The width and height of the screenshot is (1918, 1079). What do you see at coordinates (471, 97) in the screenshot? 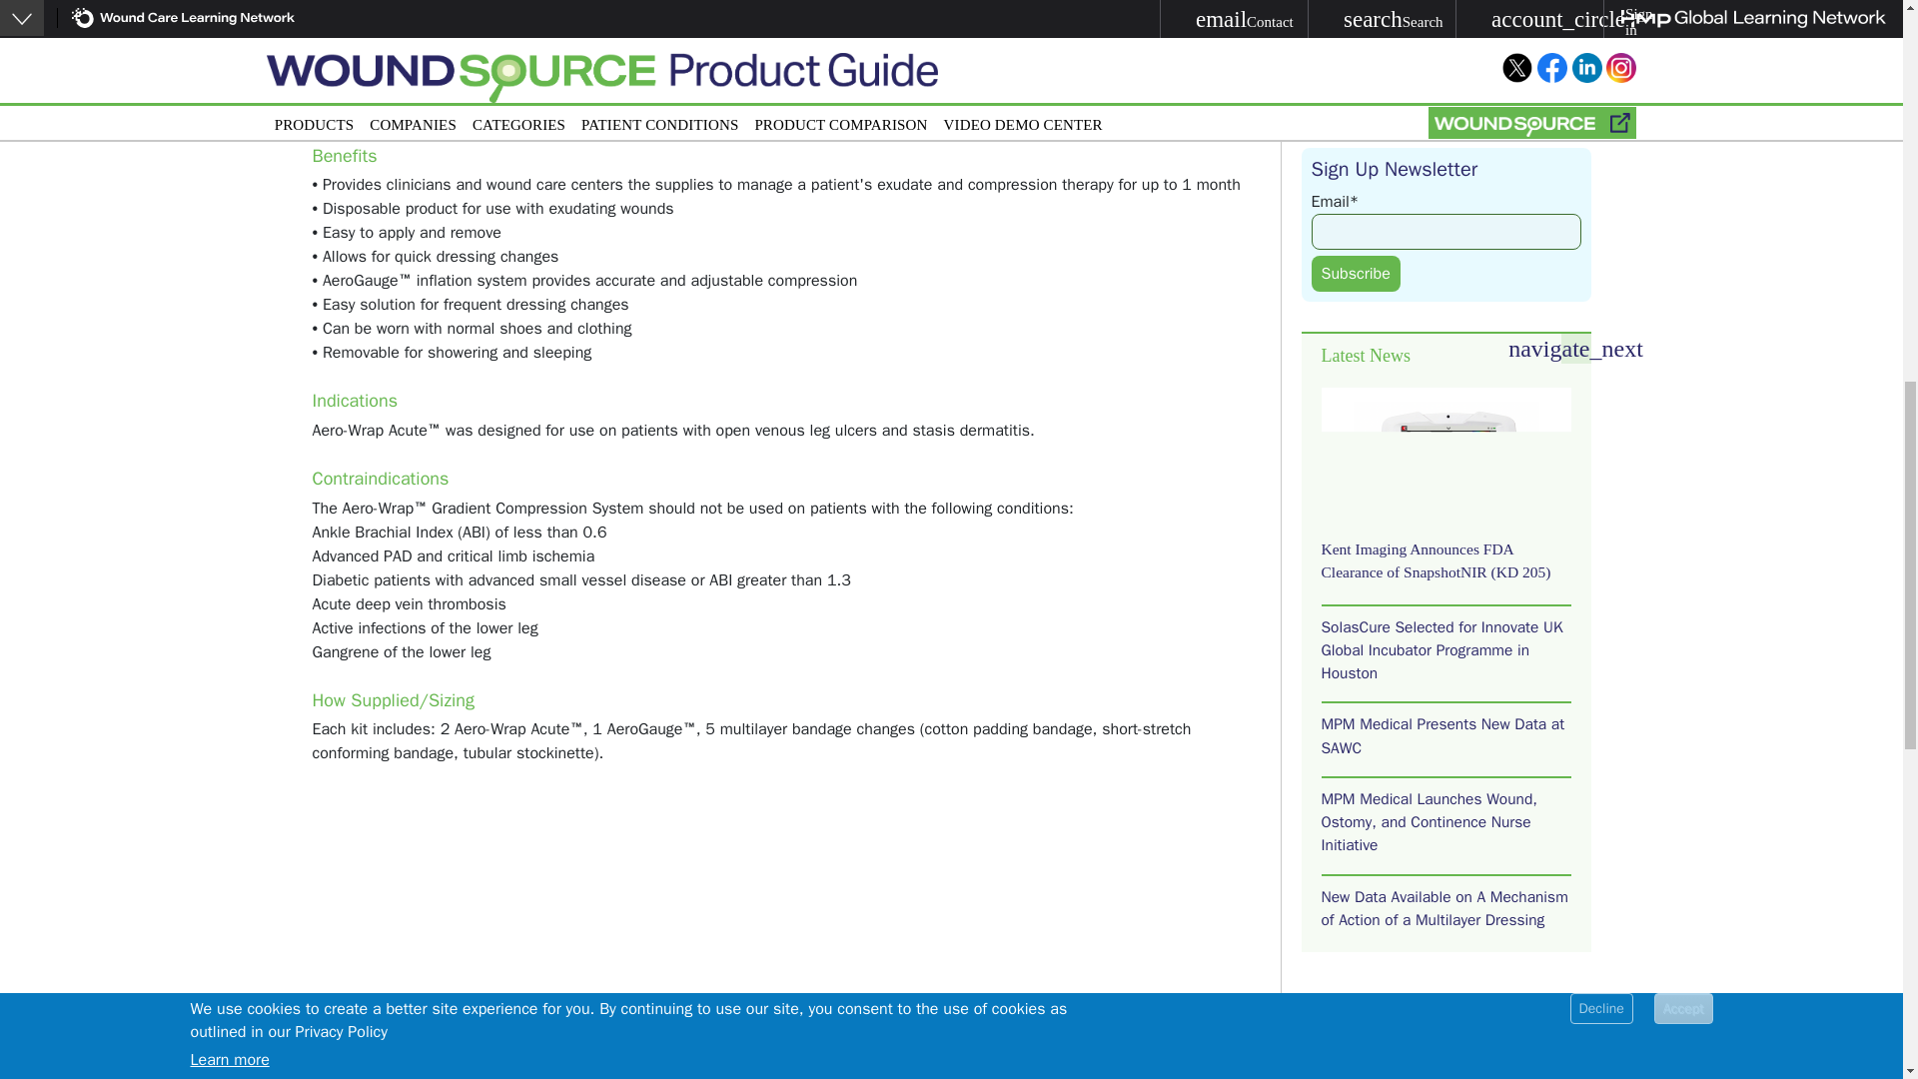
I see `Product Features` at bounding box center [471, 97].